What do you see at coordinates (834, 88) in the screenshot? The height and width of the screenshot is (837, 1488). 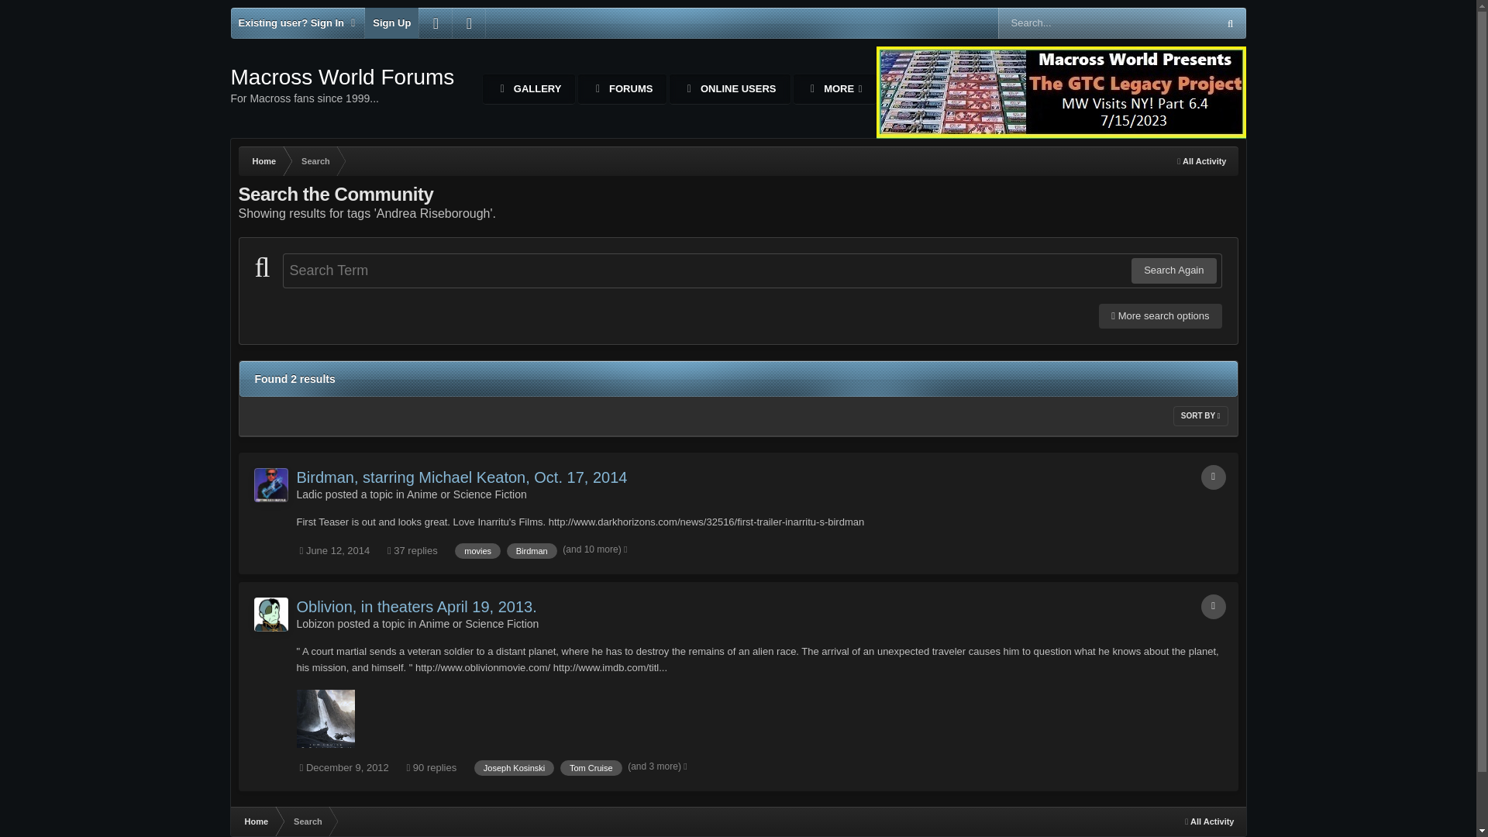 I see `Go to Ladic's profile` at bounding box center [834, 88].